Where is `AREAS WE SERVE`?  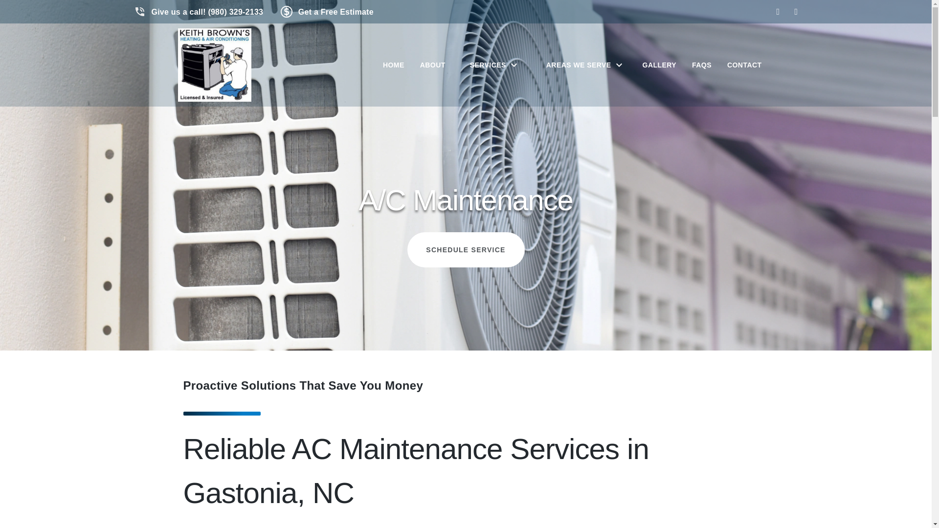 AREAS WE SERVE is located at coordinates (582, 66).